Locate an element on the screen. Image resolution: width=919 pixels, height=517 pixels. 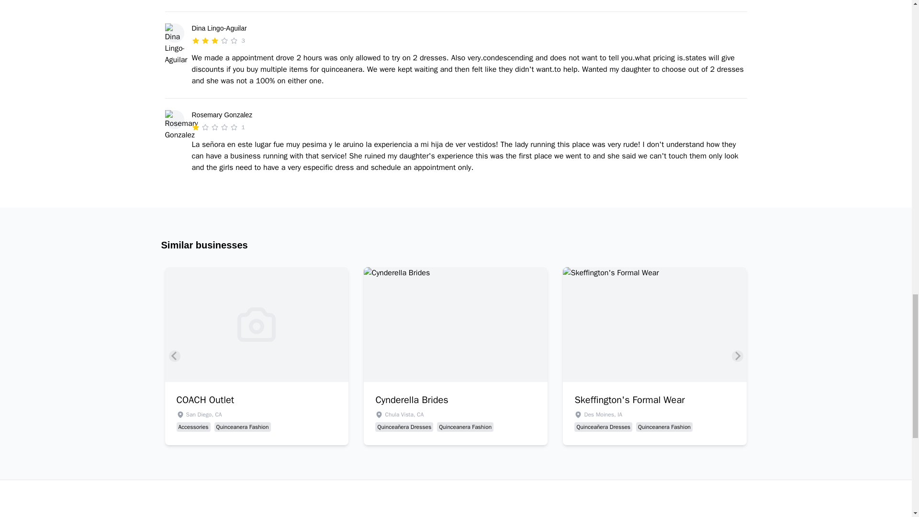
Accessories is located at coordinates (193, 427).